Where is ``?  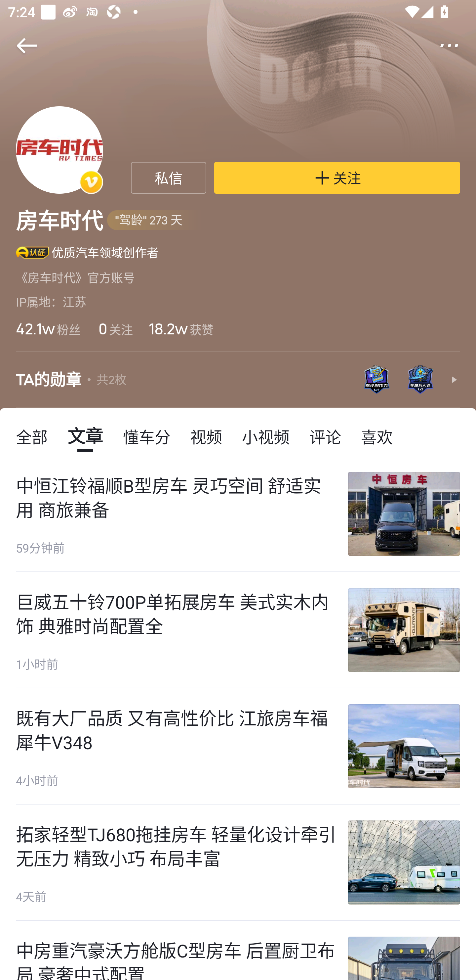  is located at coordinates (19, 46).